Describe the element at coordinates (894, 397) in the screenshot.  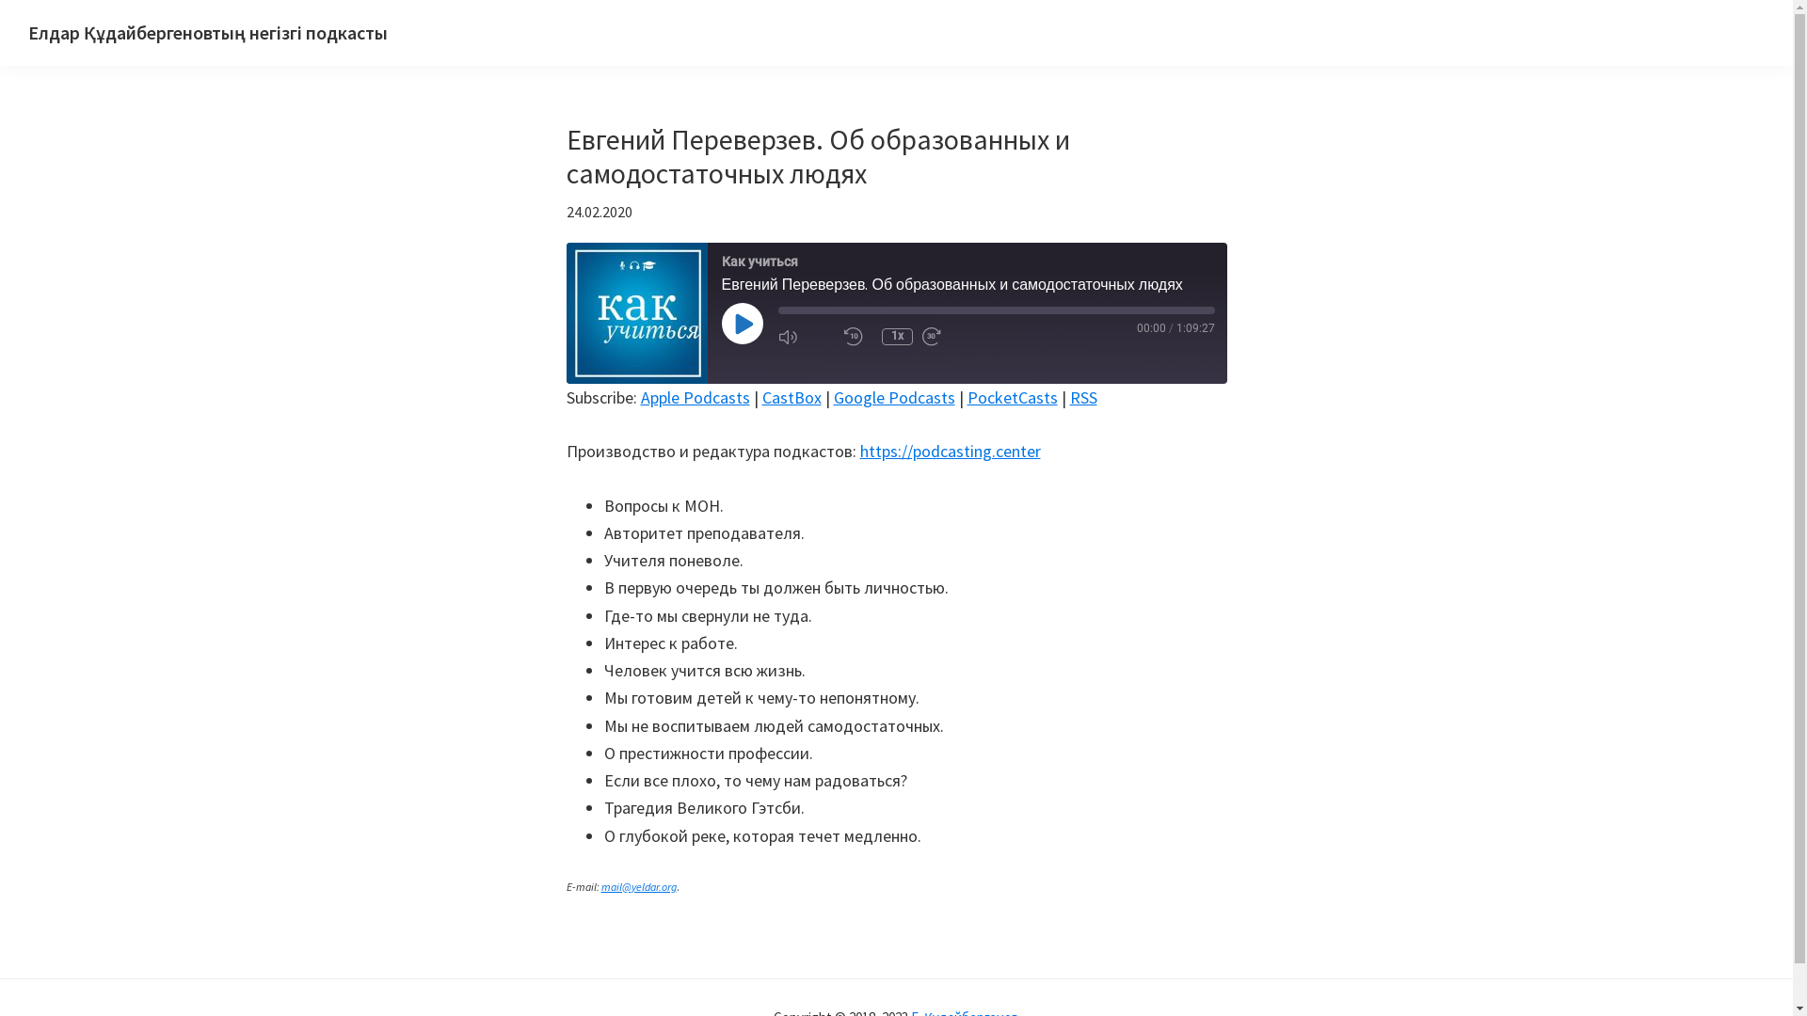
I see `Google Podcasts` at that location.